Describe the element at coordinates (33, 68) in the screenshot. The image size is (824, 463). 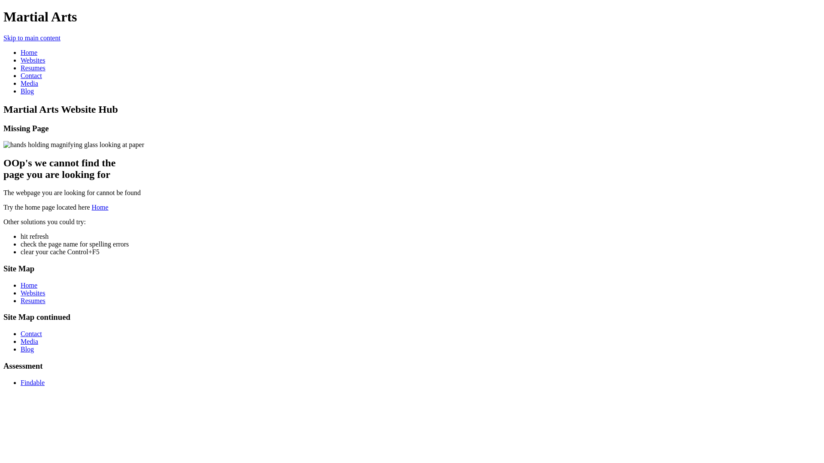
I see `Resumes` at that location.